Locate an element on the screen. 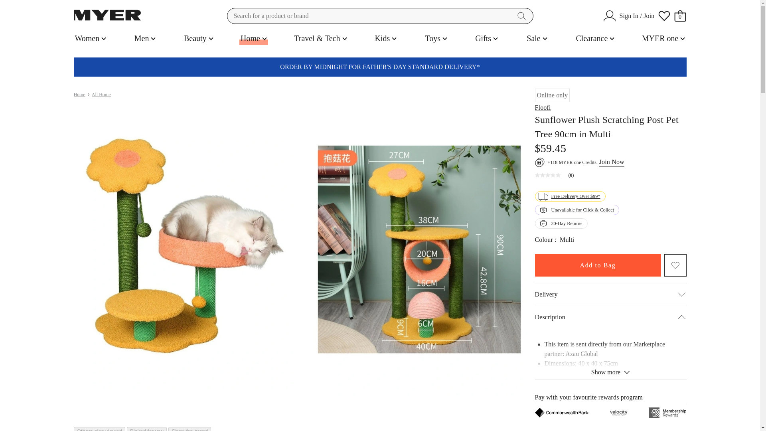 Image resolution: width=766 pixels, height=431 pixels. Floofi is located at coordinates (543, 107).